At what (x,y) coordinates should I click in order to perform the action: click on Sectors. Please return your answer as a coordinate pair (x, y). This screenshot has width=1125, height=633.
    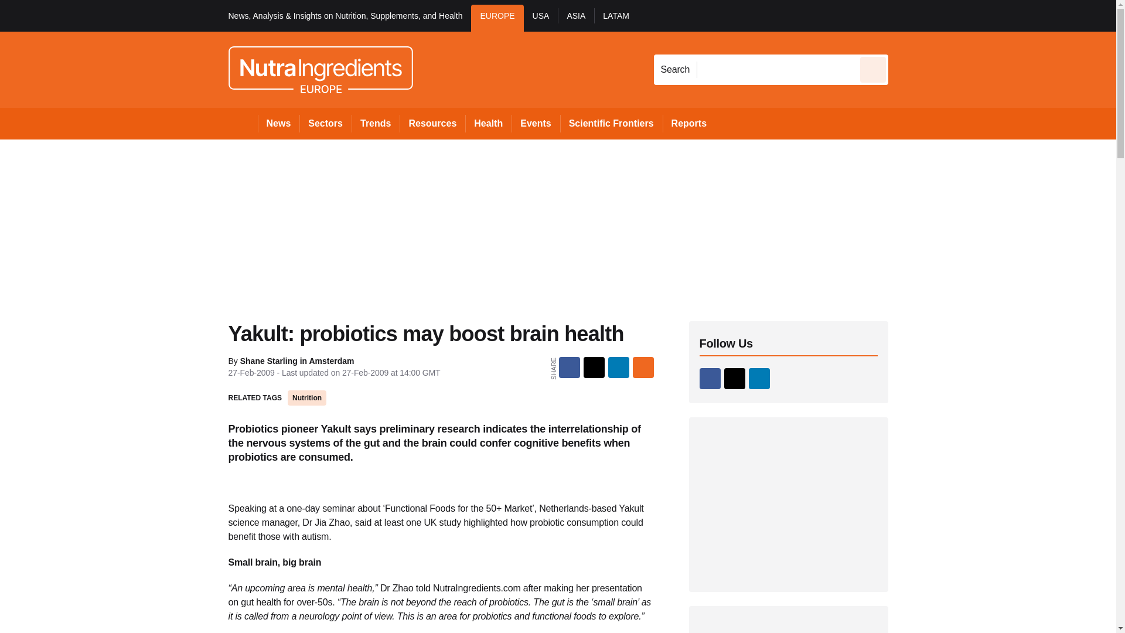
    Looking at the image, I should click on (325, 123).